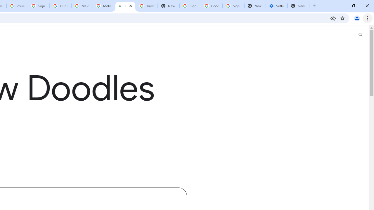 This screenshot has height=210, width=374. I want to click on Explore the Process of Creating a Doodle - Google Doodles, so click(125, 6).